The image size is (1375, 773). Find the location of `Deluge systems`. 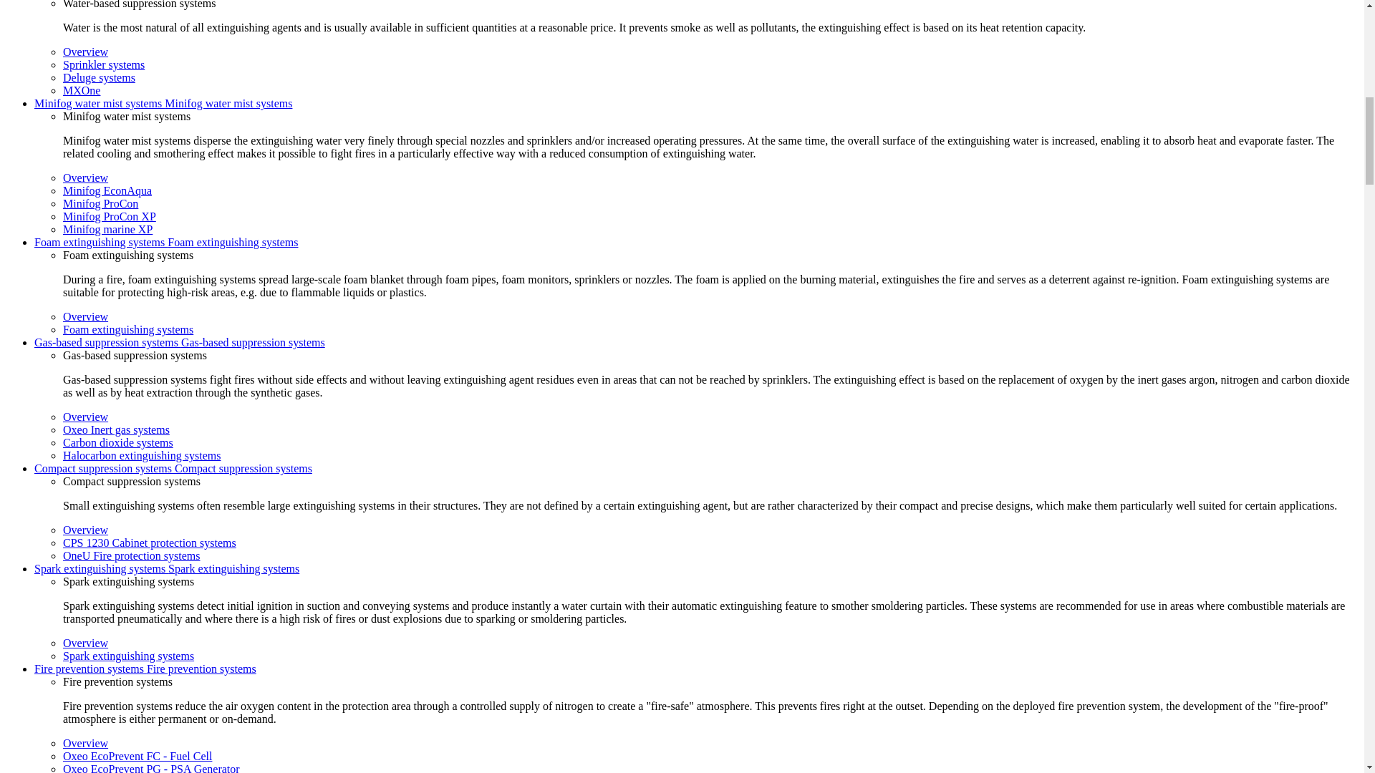

Deluge systems is located at coordinates (99, 77).